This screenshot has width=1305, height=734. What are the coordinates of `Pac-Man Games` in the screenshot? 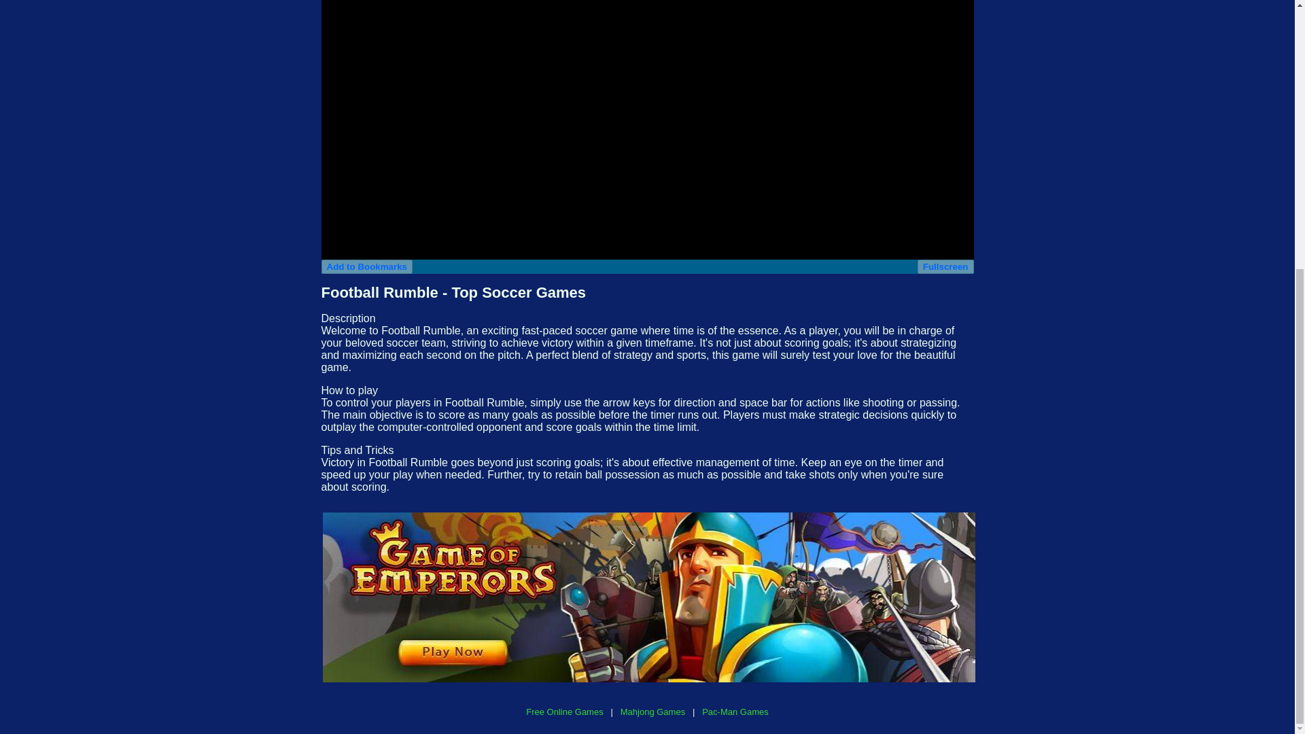 It's located at (735, 712).